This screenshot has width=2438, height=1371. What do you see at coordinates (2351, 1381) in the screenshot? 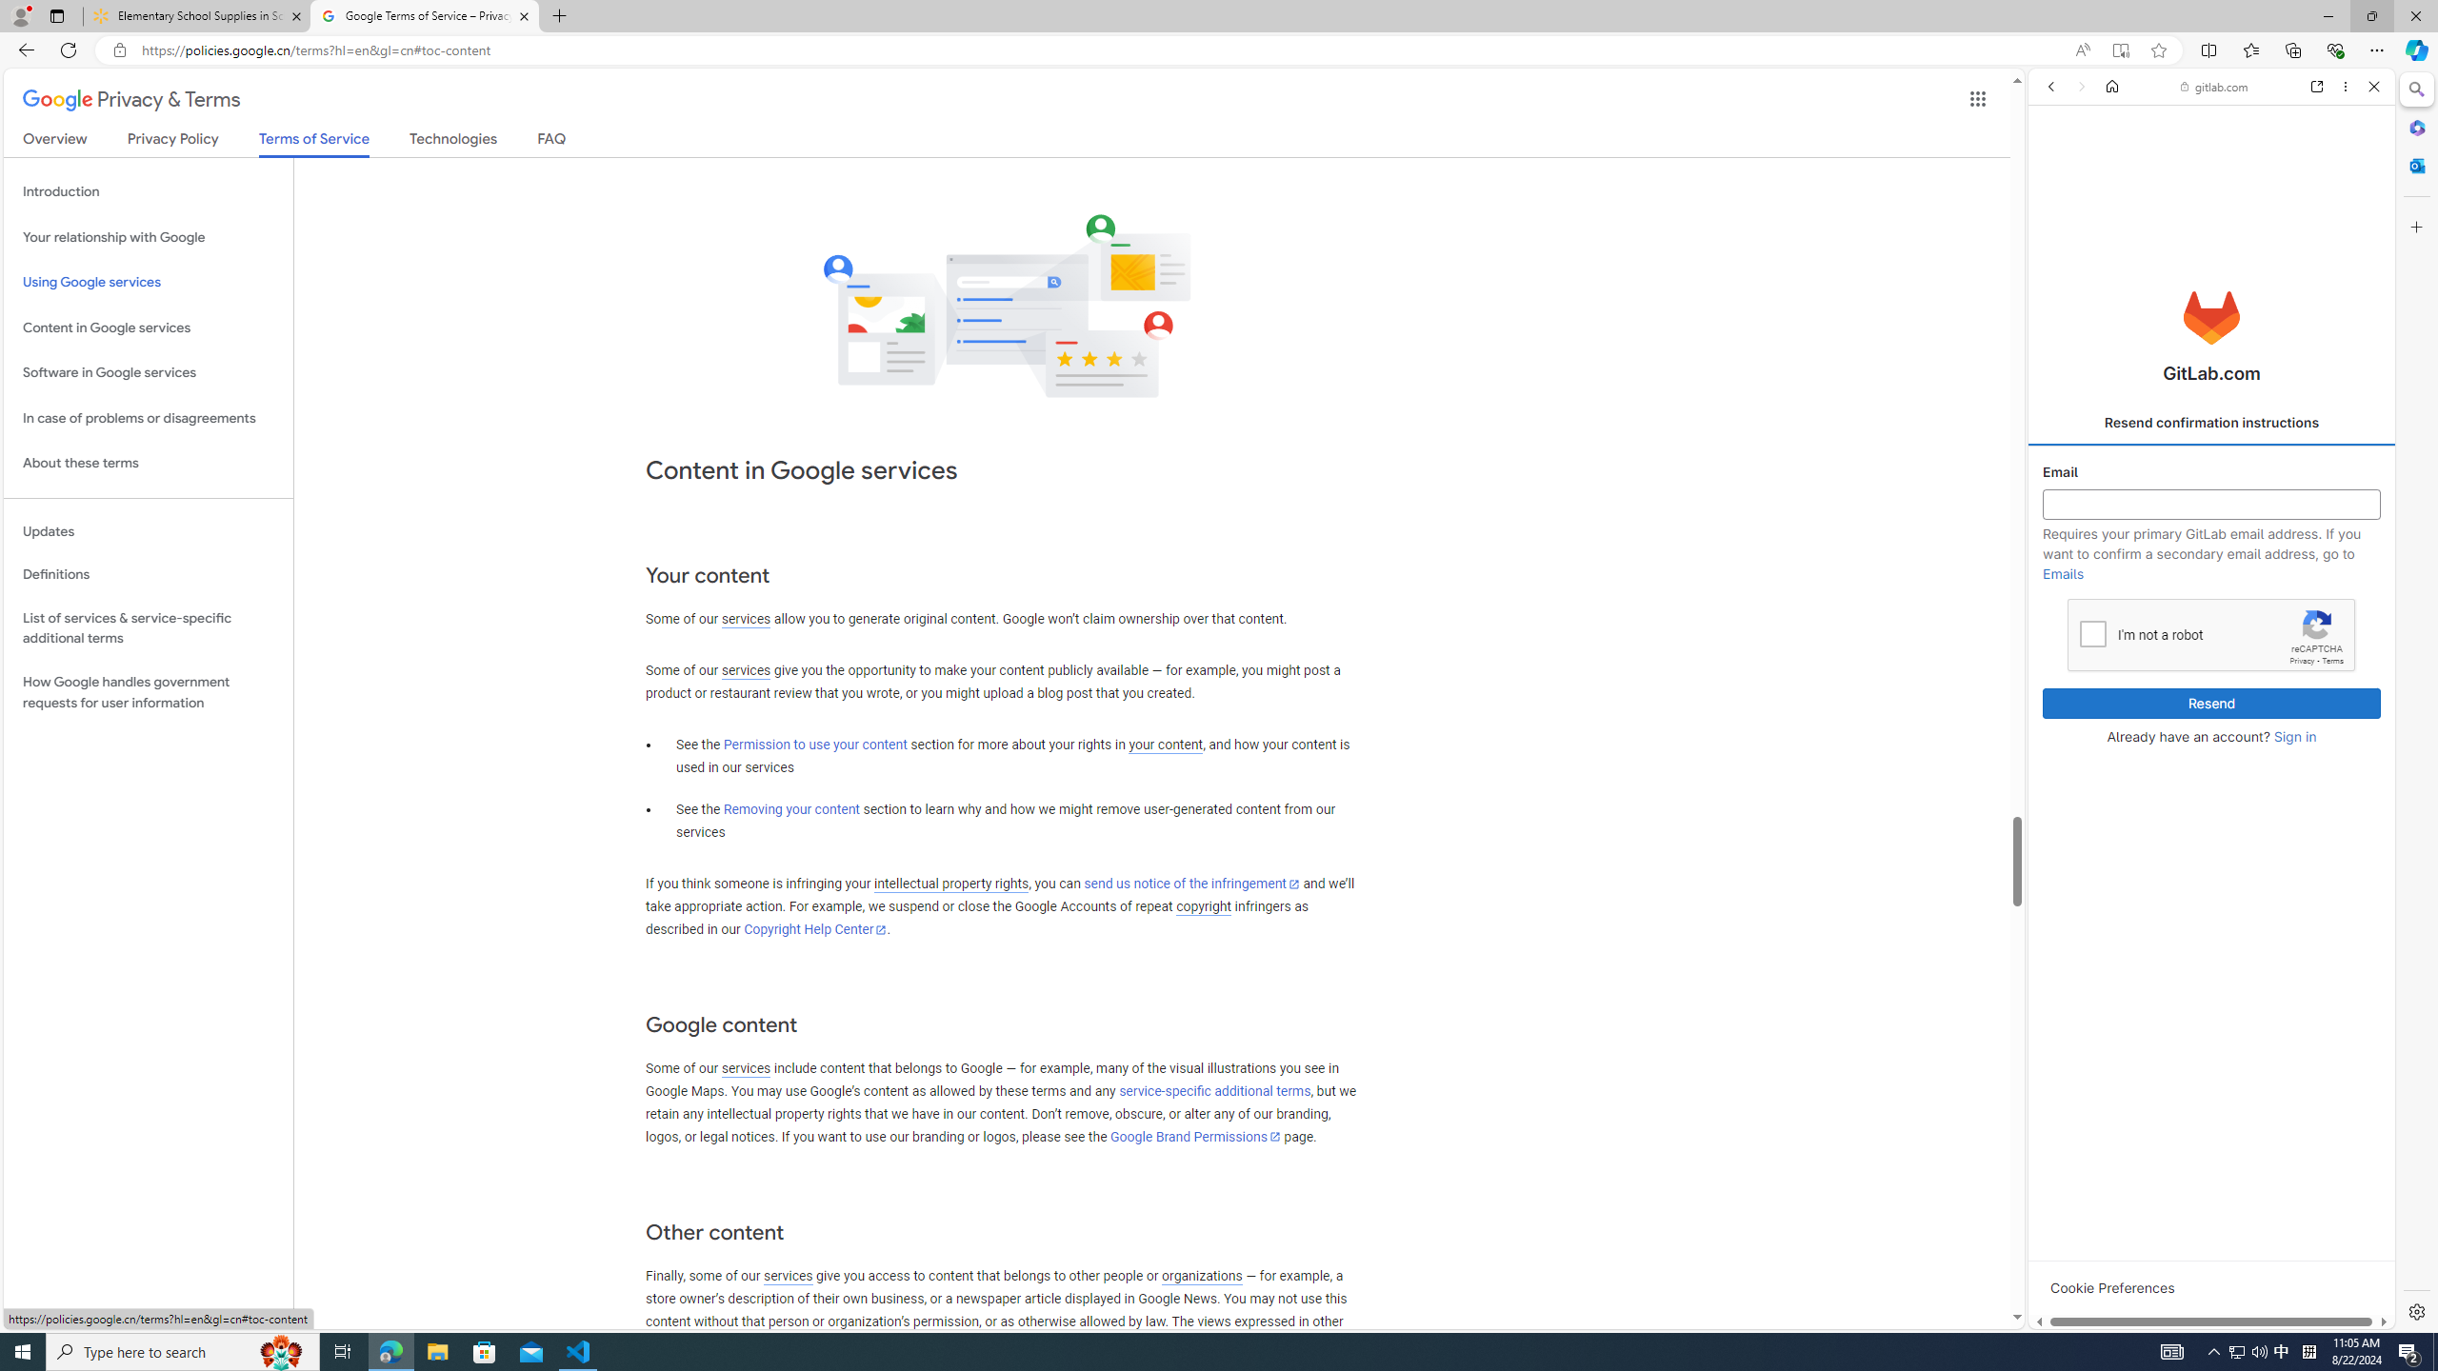
I see `All images` at bounding box center [2351, 1381].